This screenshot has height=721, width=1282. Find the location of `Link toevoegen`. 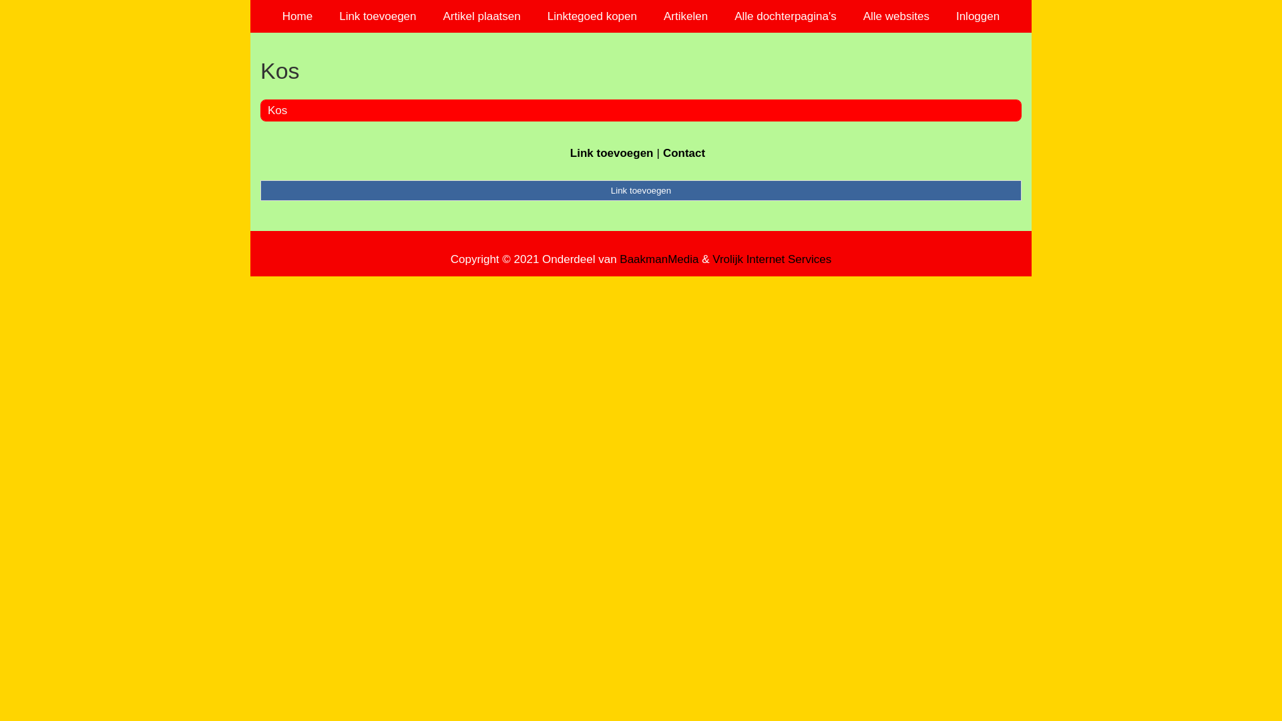

Link toevoegen is located at coordinates (641, 190).